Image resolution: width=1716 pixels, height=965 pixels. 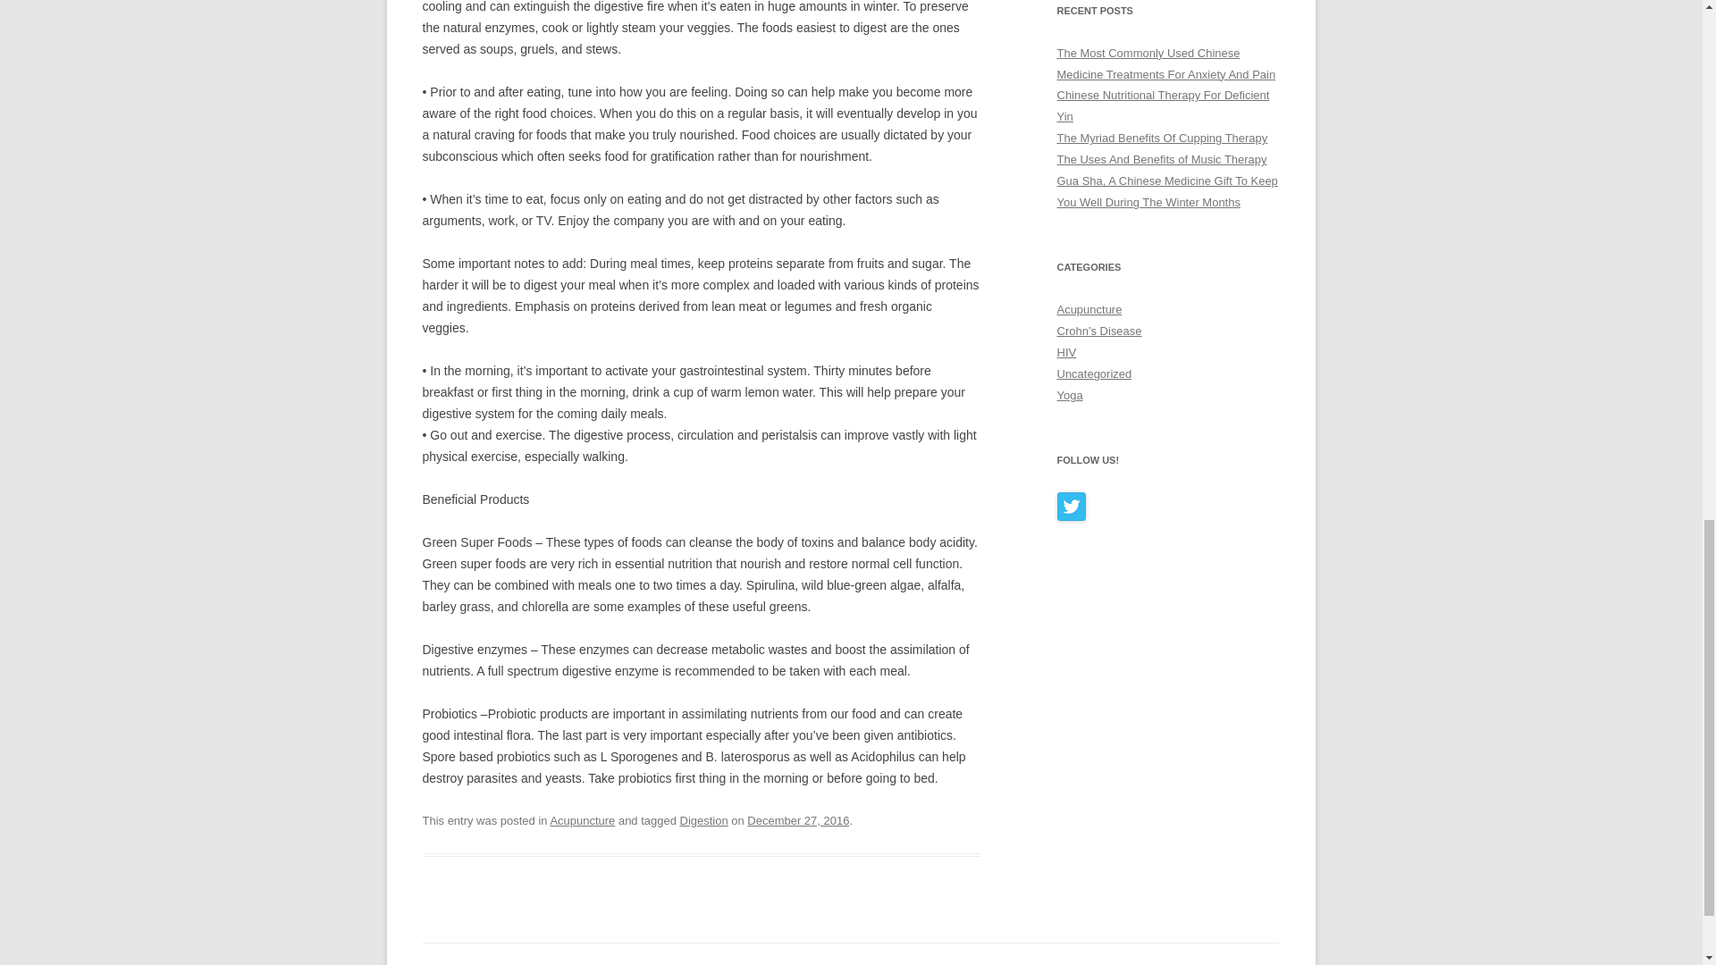 What do you see at coordinates (797, 820) in the screenshot?
I see `December 27, 2016` at bounding box center [797, 820].